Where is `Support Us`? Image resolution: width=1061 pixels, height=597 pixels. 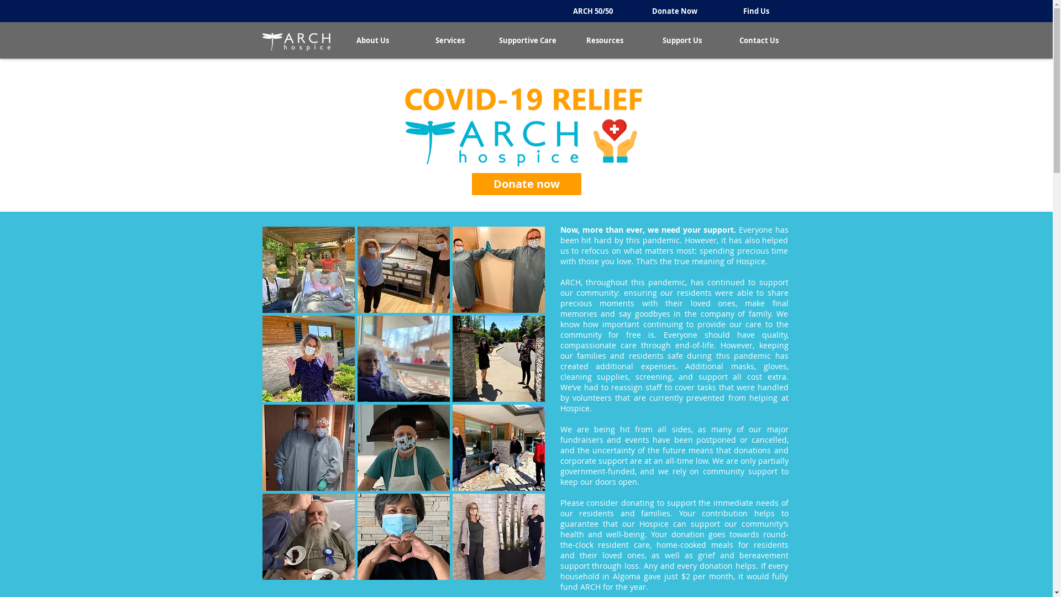
Support Us is located at coordinates (682, 40).